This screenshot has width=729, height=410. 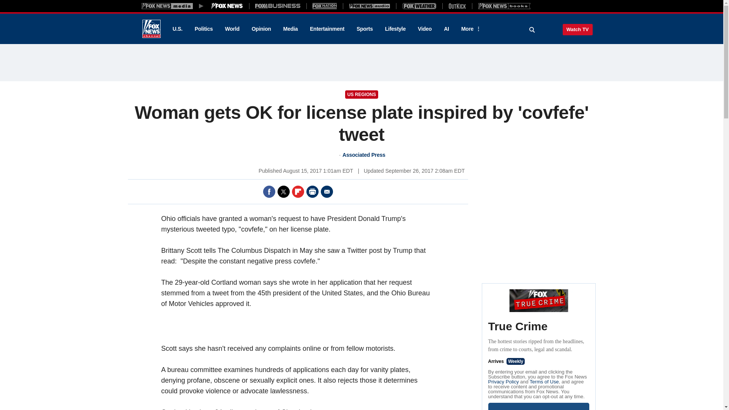 What do you see at coordinates (261, 29) in the screenshot?
I see `Opinion` at bounding box center [261, 29].